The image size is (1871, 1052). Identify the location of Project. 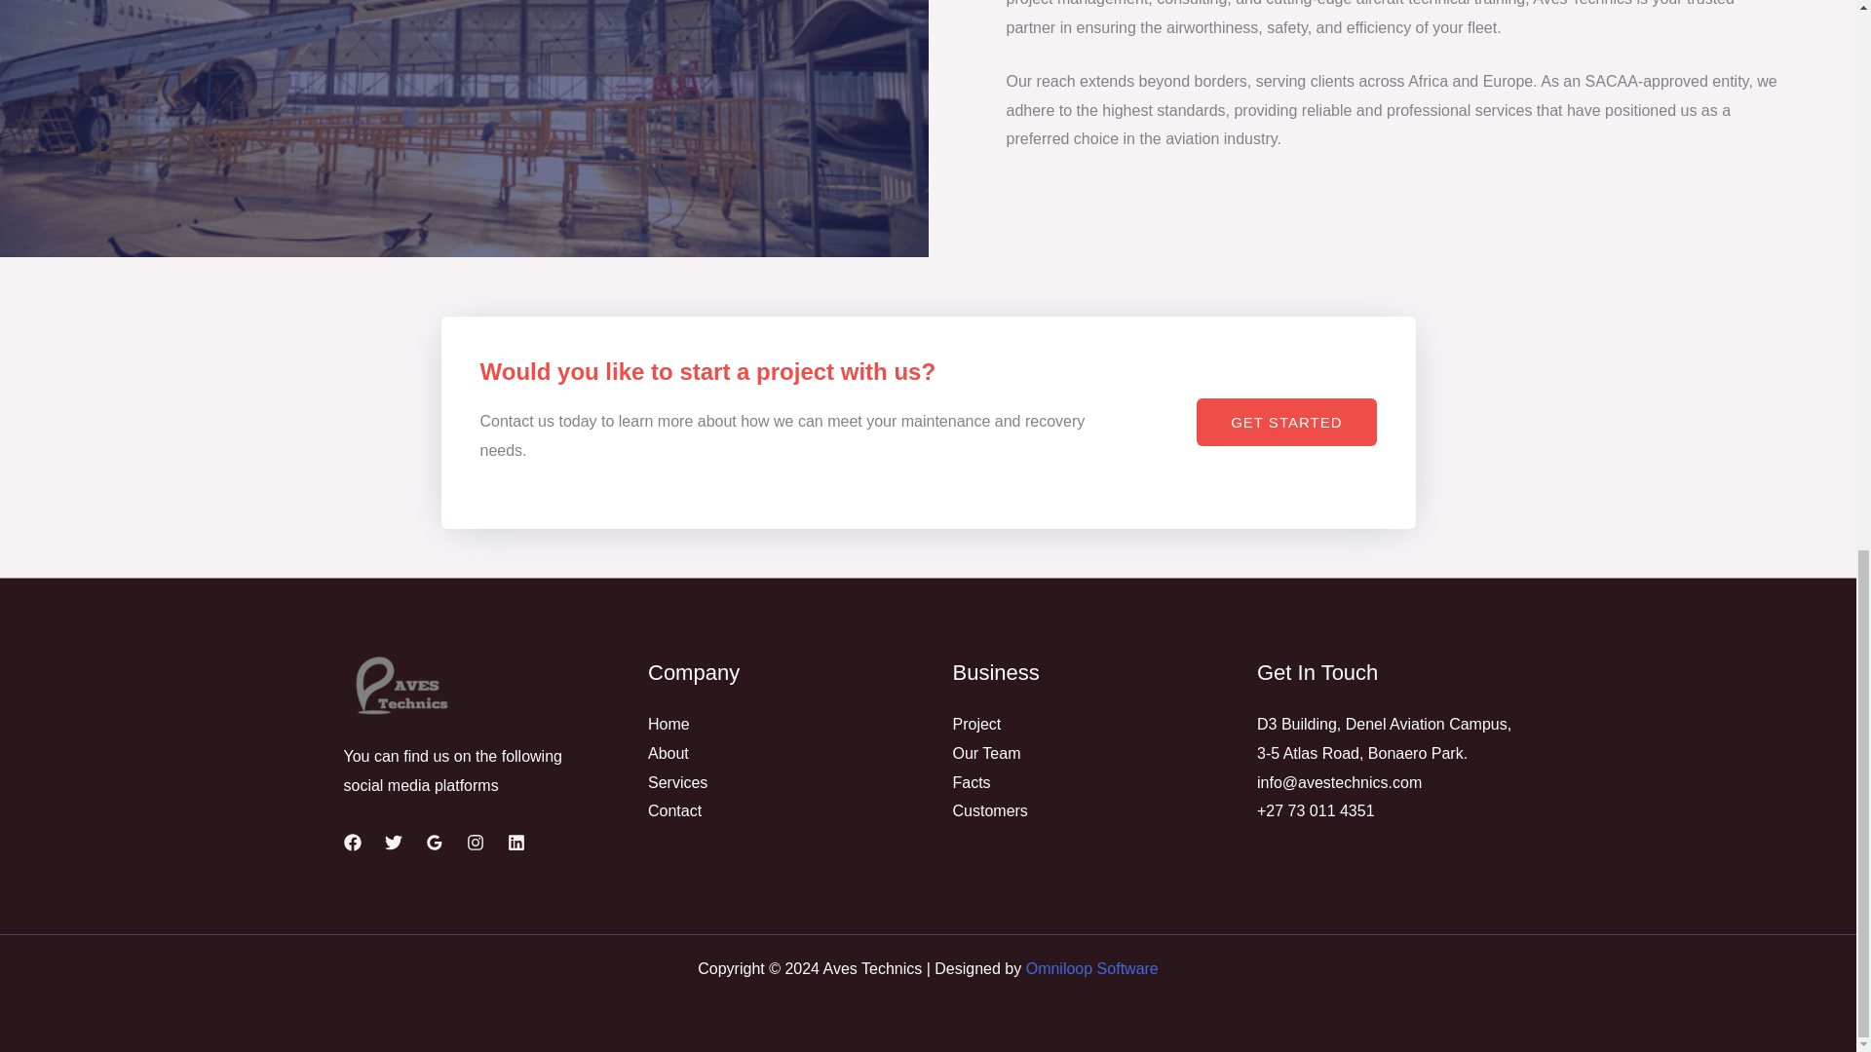
(976, 724).